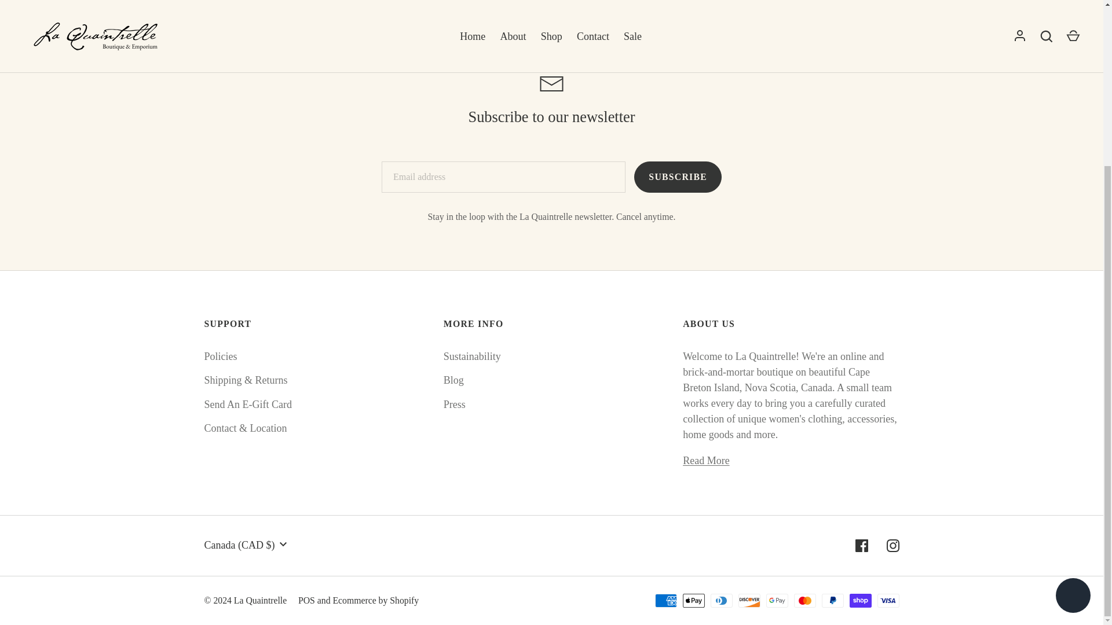 This screenshot has width=1112, height=625. What do you see at coordinates (1073, 378) in the screenshot?
I see `Shopify online store chat` at bounding box center [1073, 378].